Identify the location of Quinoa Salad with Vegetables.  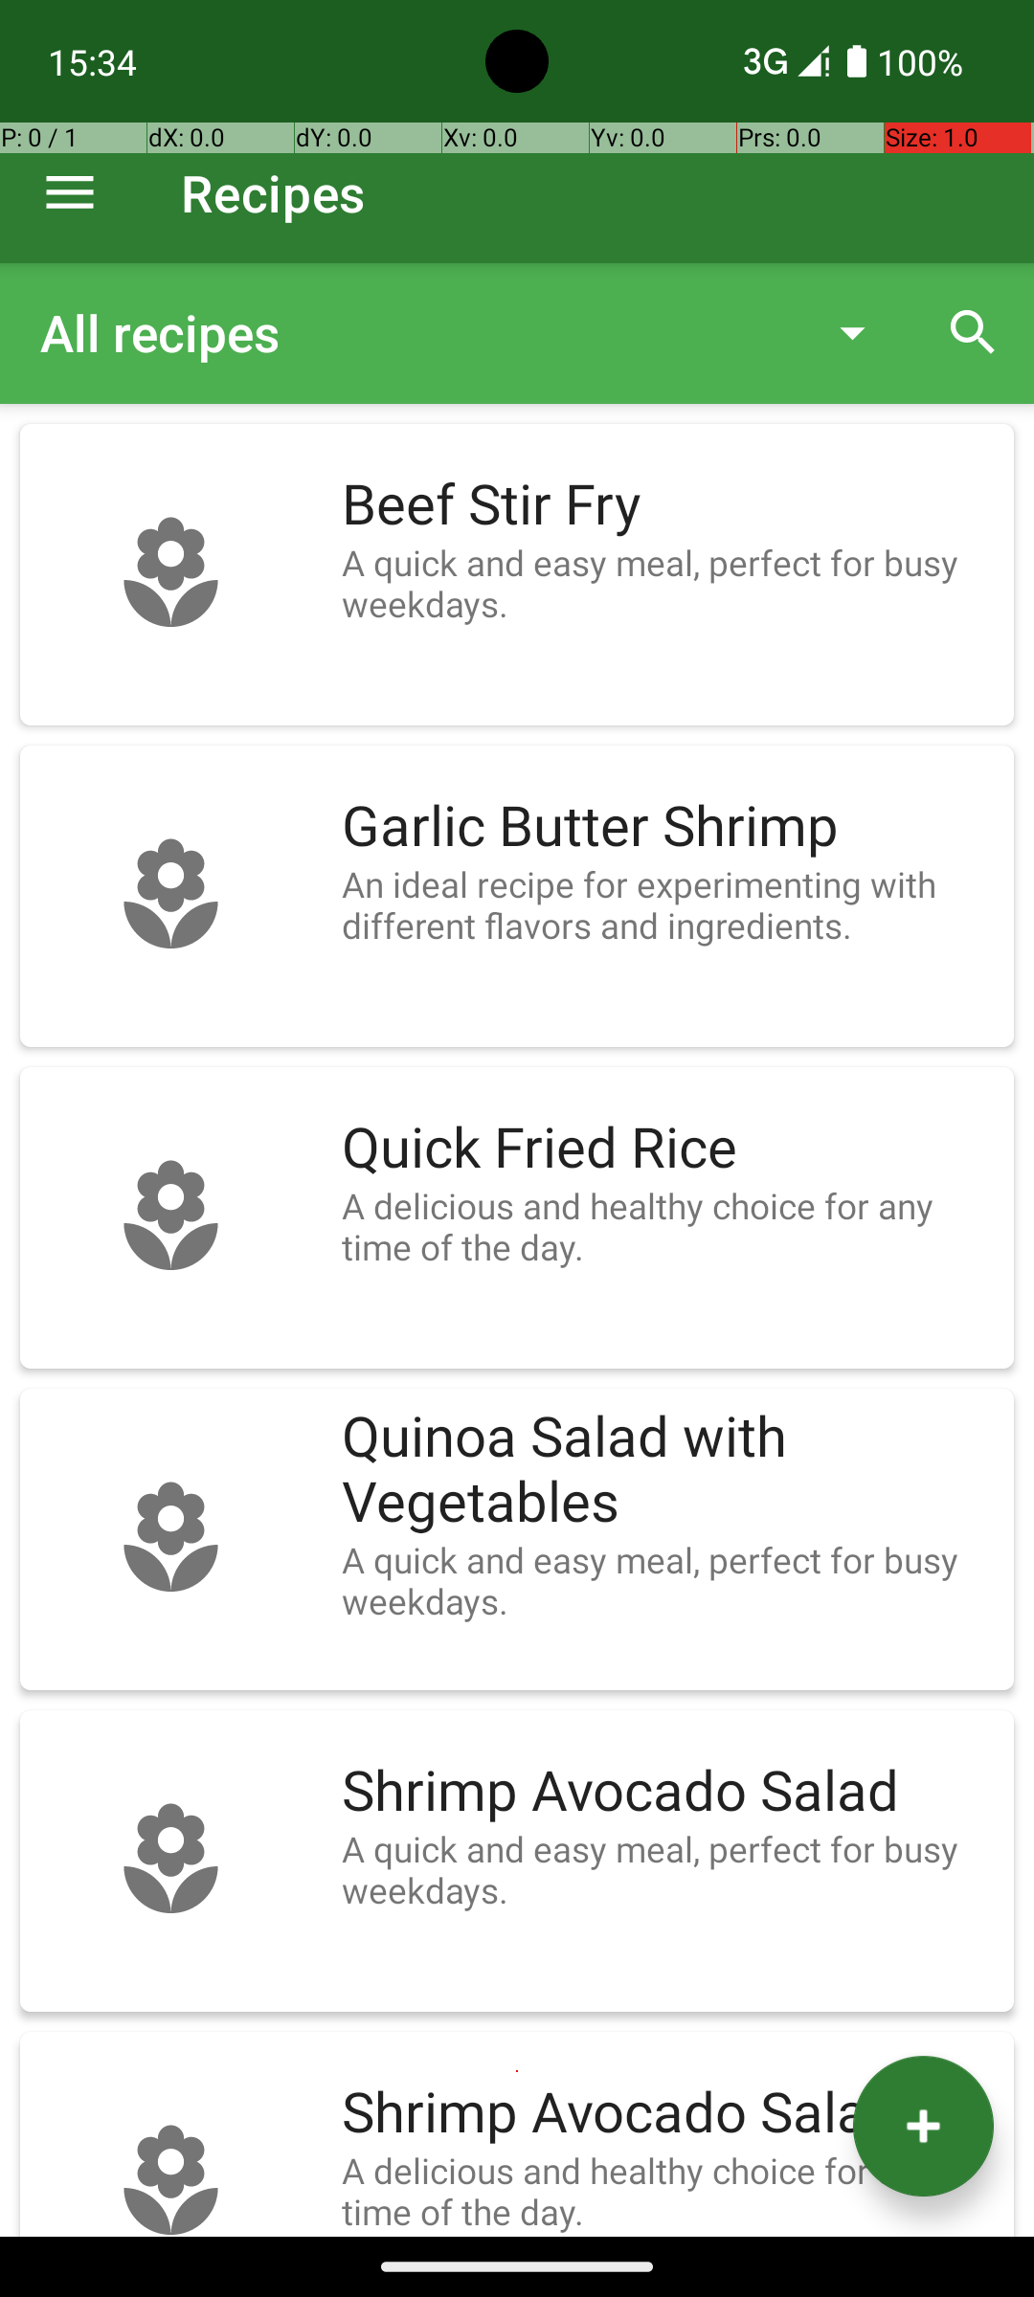
(668, 1470).